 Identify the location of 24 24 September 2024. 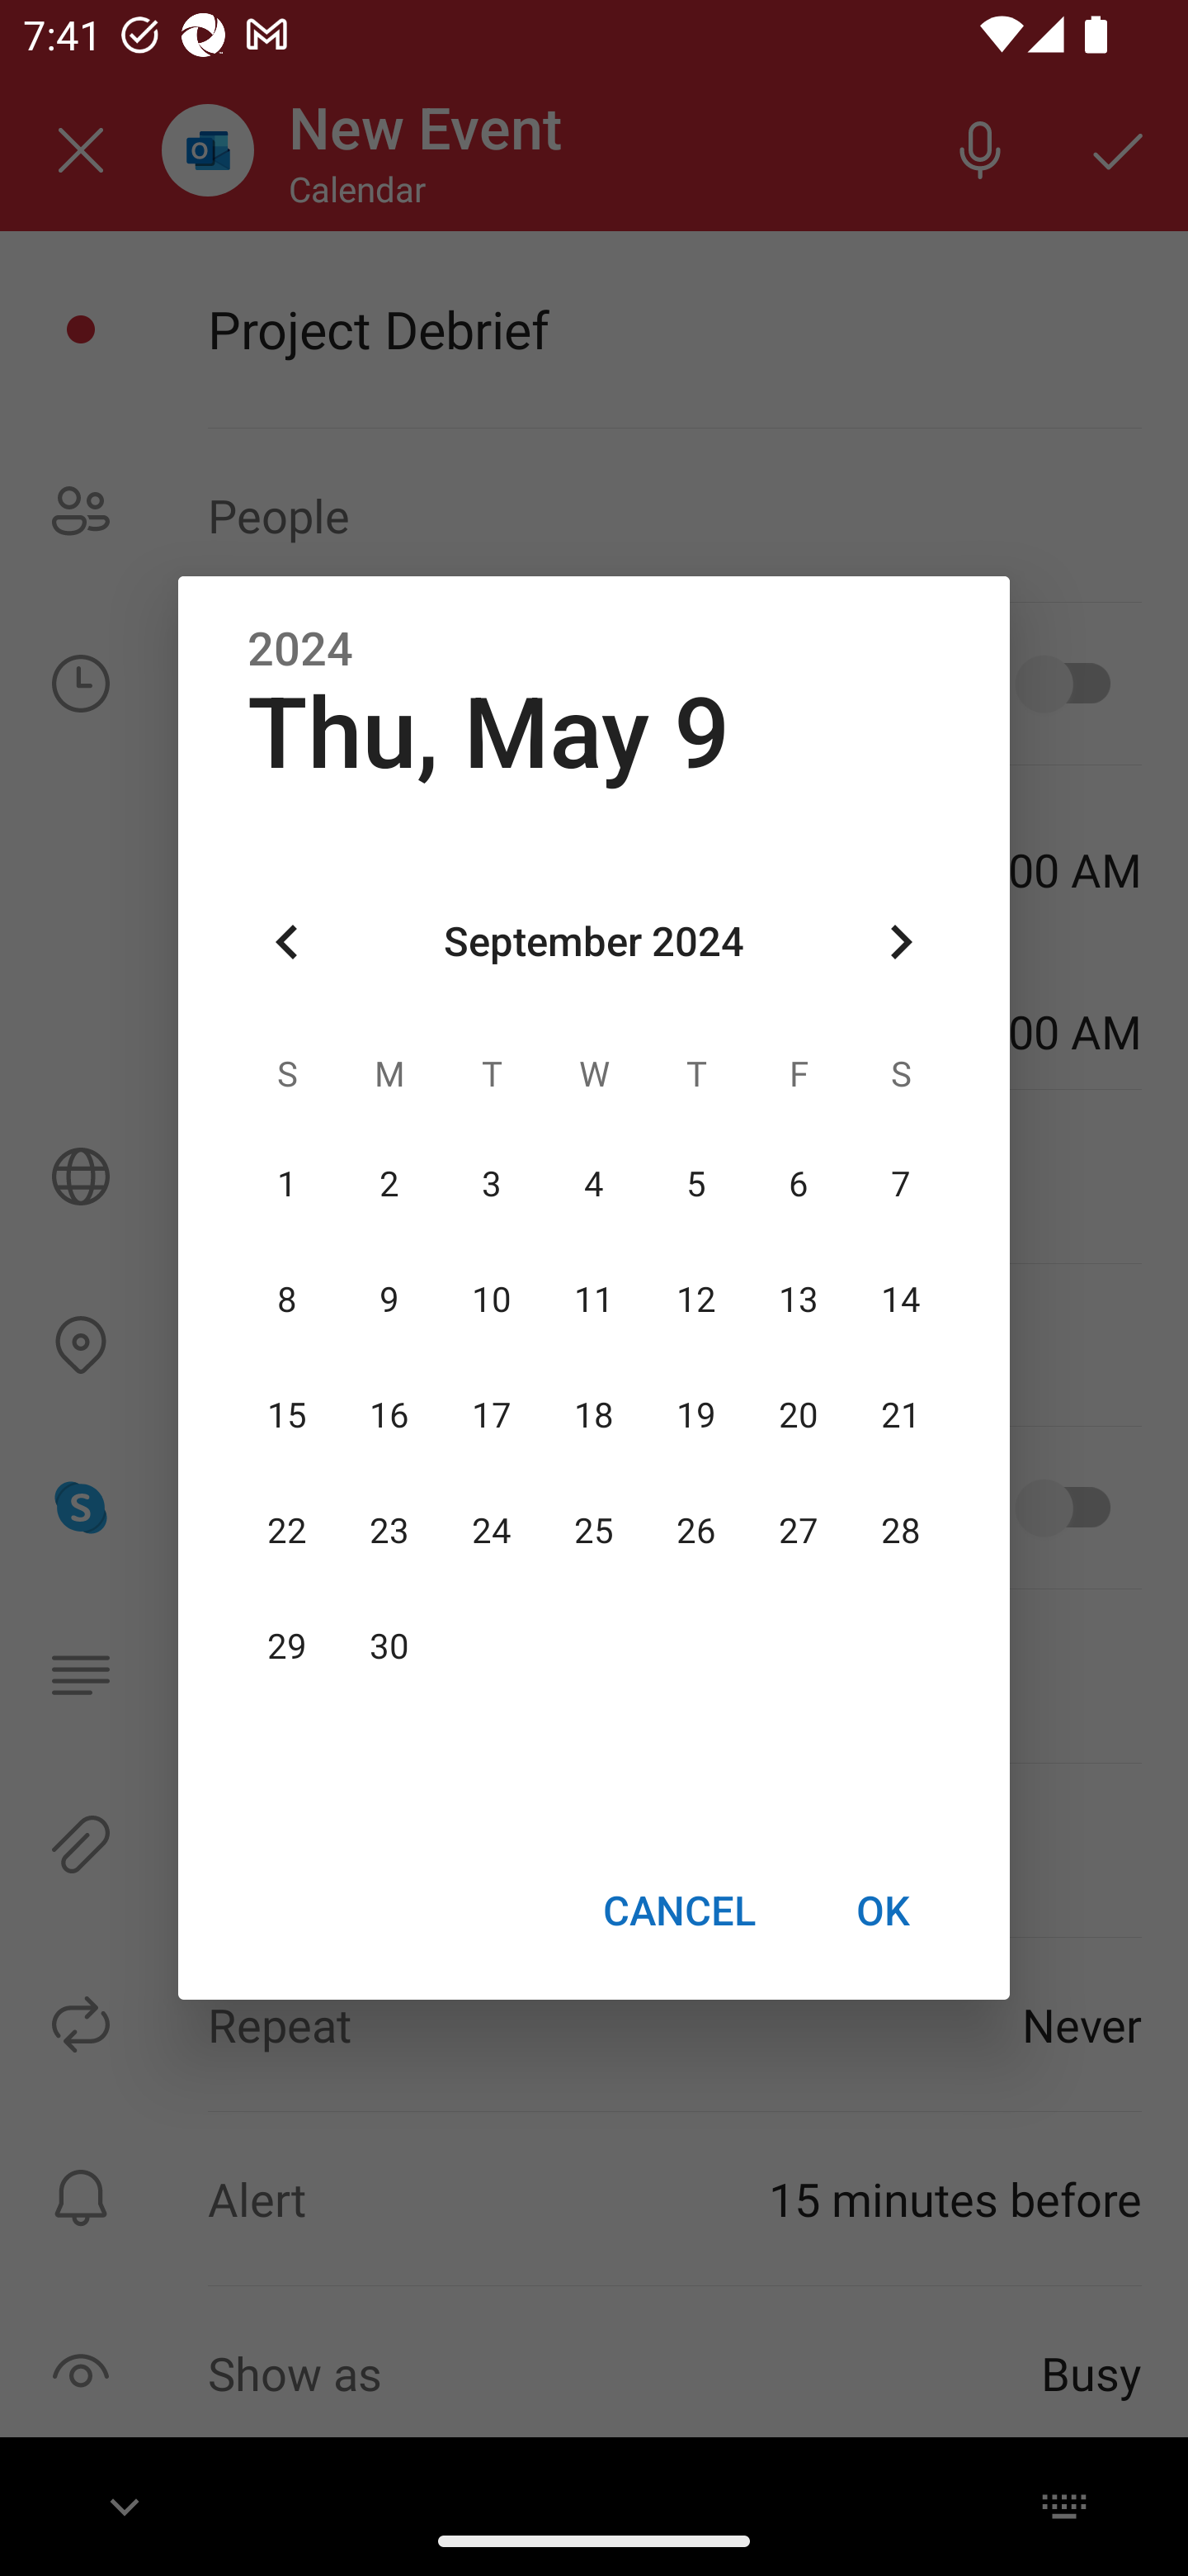
(492, 1531).